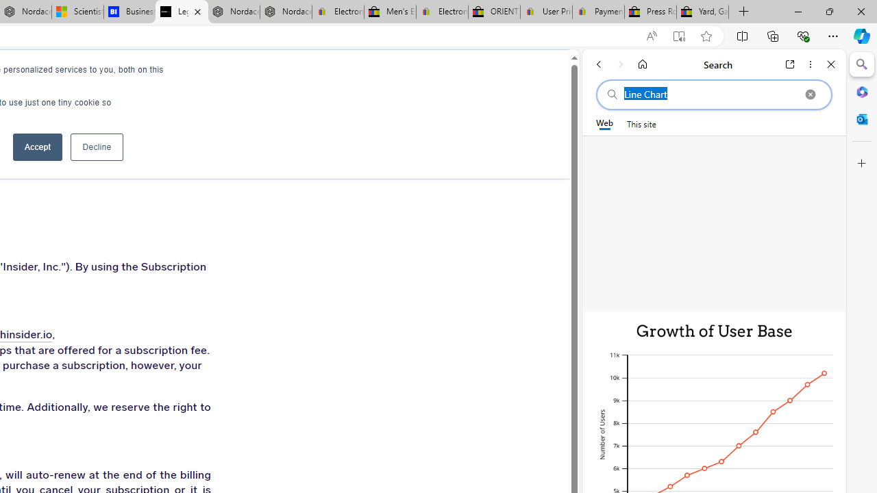  I want to click on CAREERS, so click(123, 75).